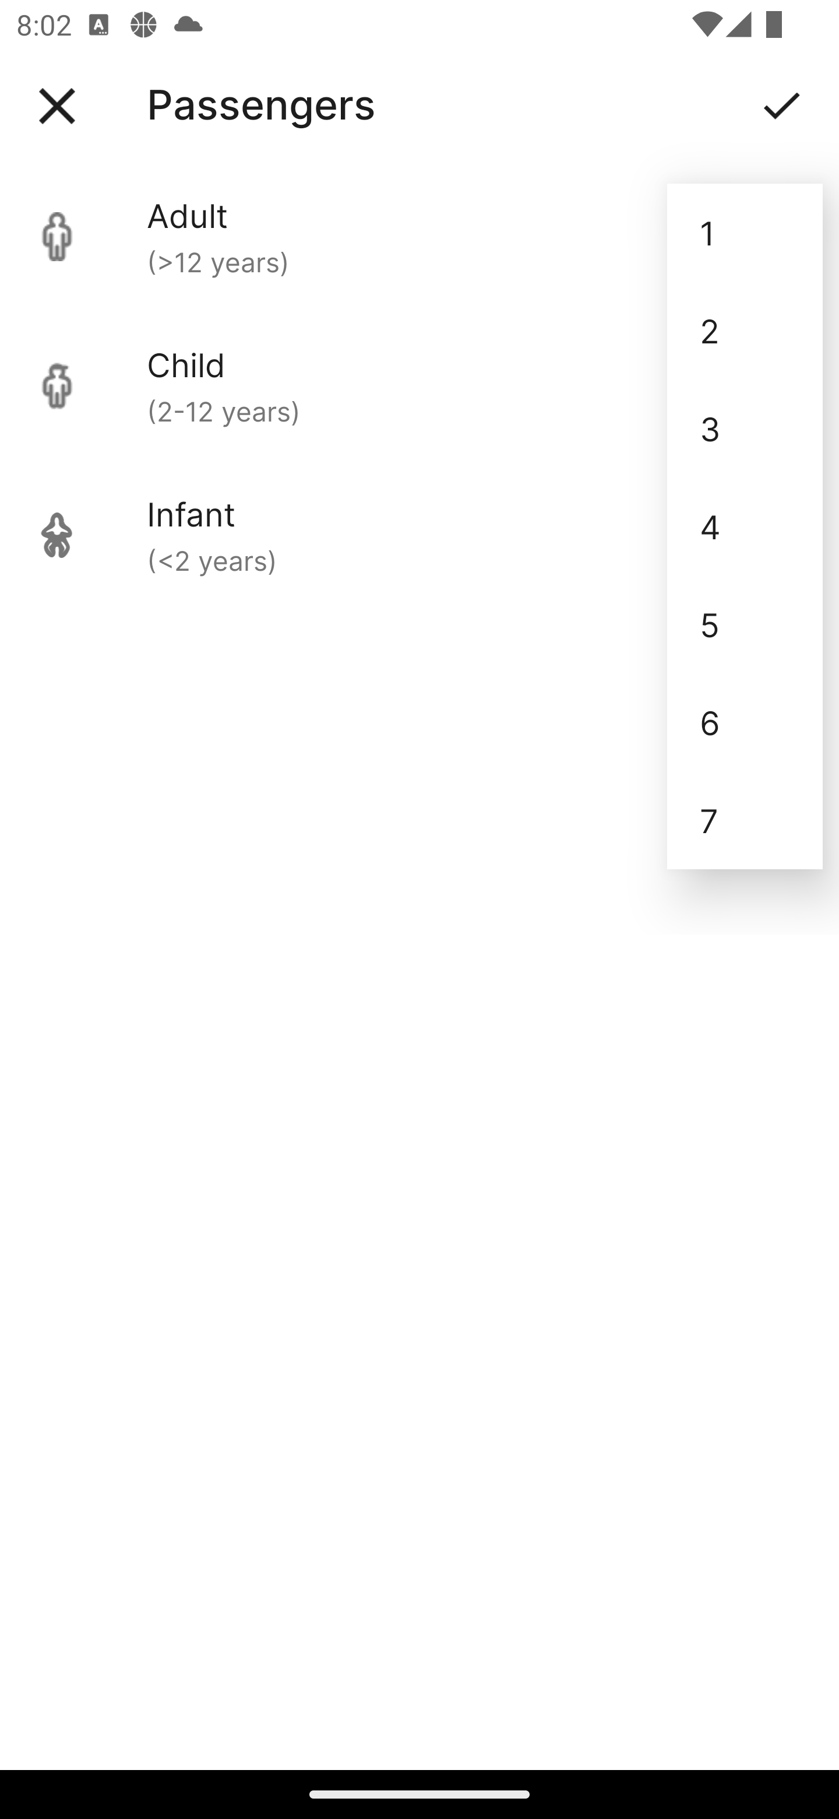 This screenshot has width=839, height=1819. I want to click on 2, so click(745, 331).